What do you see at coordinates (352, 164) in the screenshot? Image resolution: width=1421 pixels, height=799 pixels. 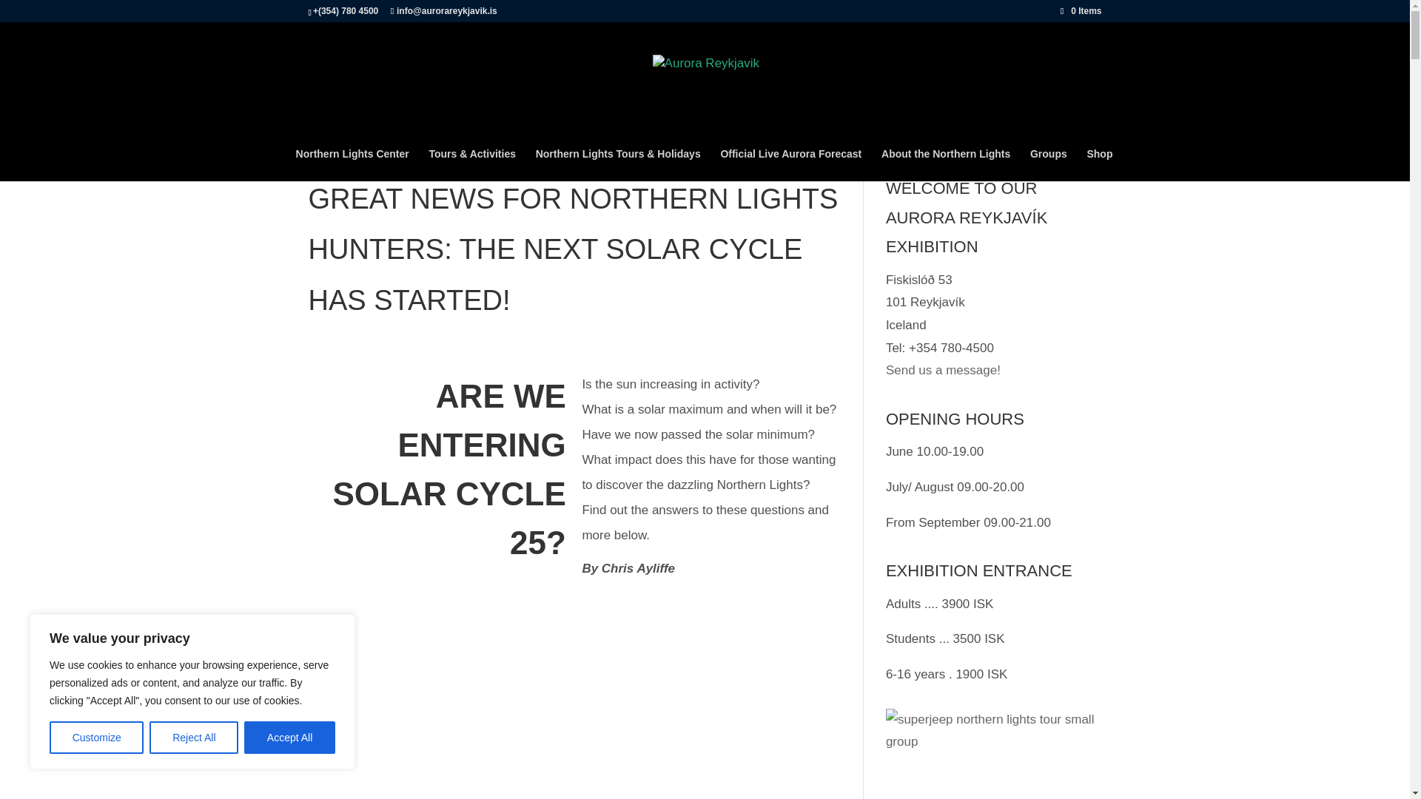 I see `Northern Lights Center` at bounding box center [352, 164].